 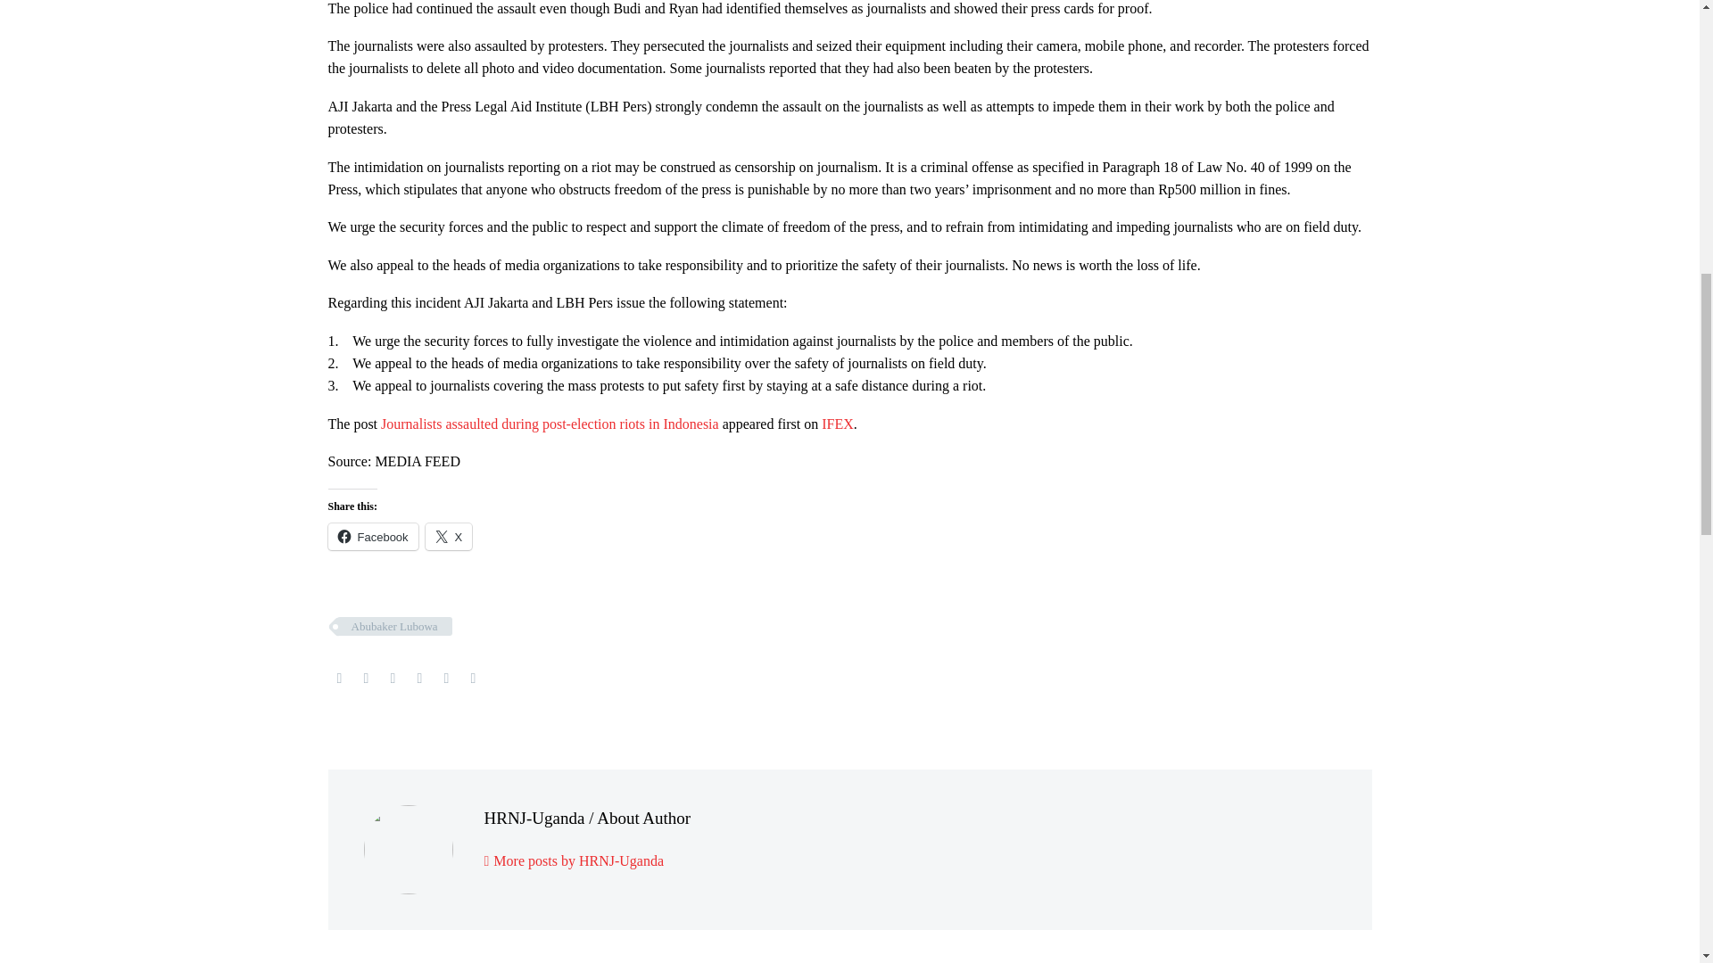 I want to click on Facebook, so click(x=339, y=678).